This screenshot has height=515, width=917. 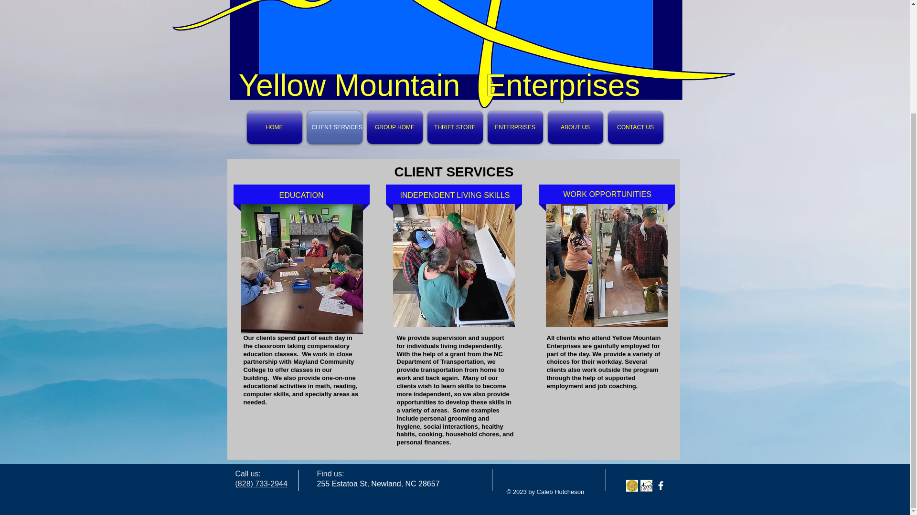 What do you see at coordinates (575, 128) in the screenshot?
I see `ABOUT US` at bounding box center [575, 128].